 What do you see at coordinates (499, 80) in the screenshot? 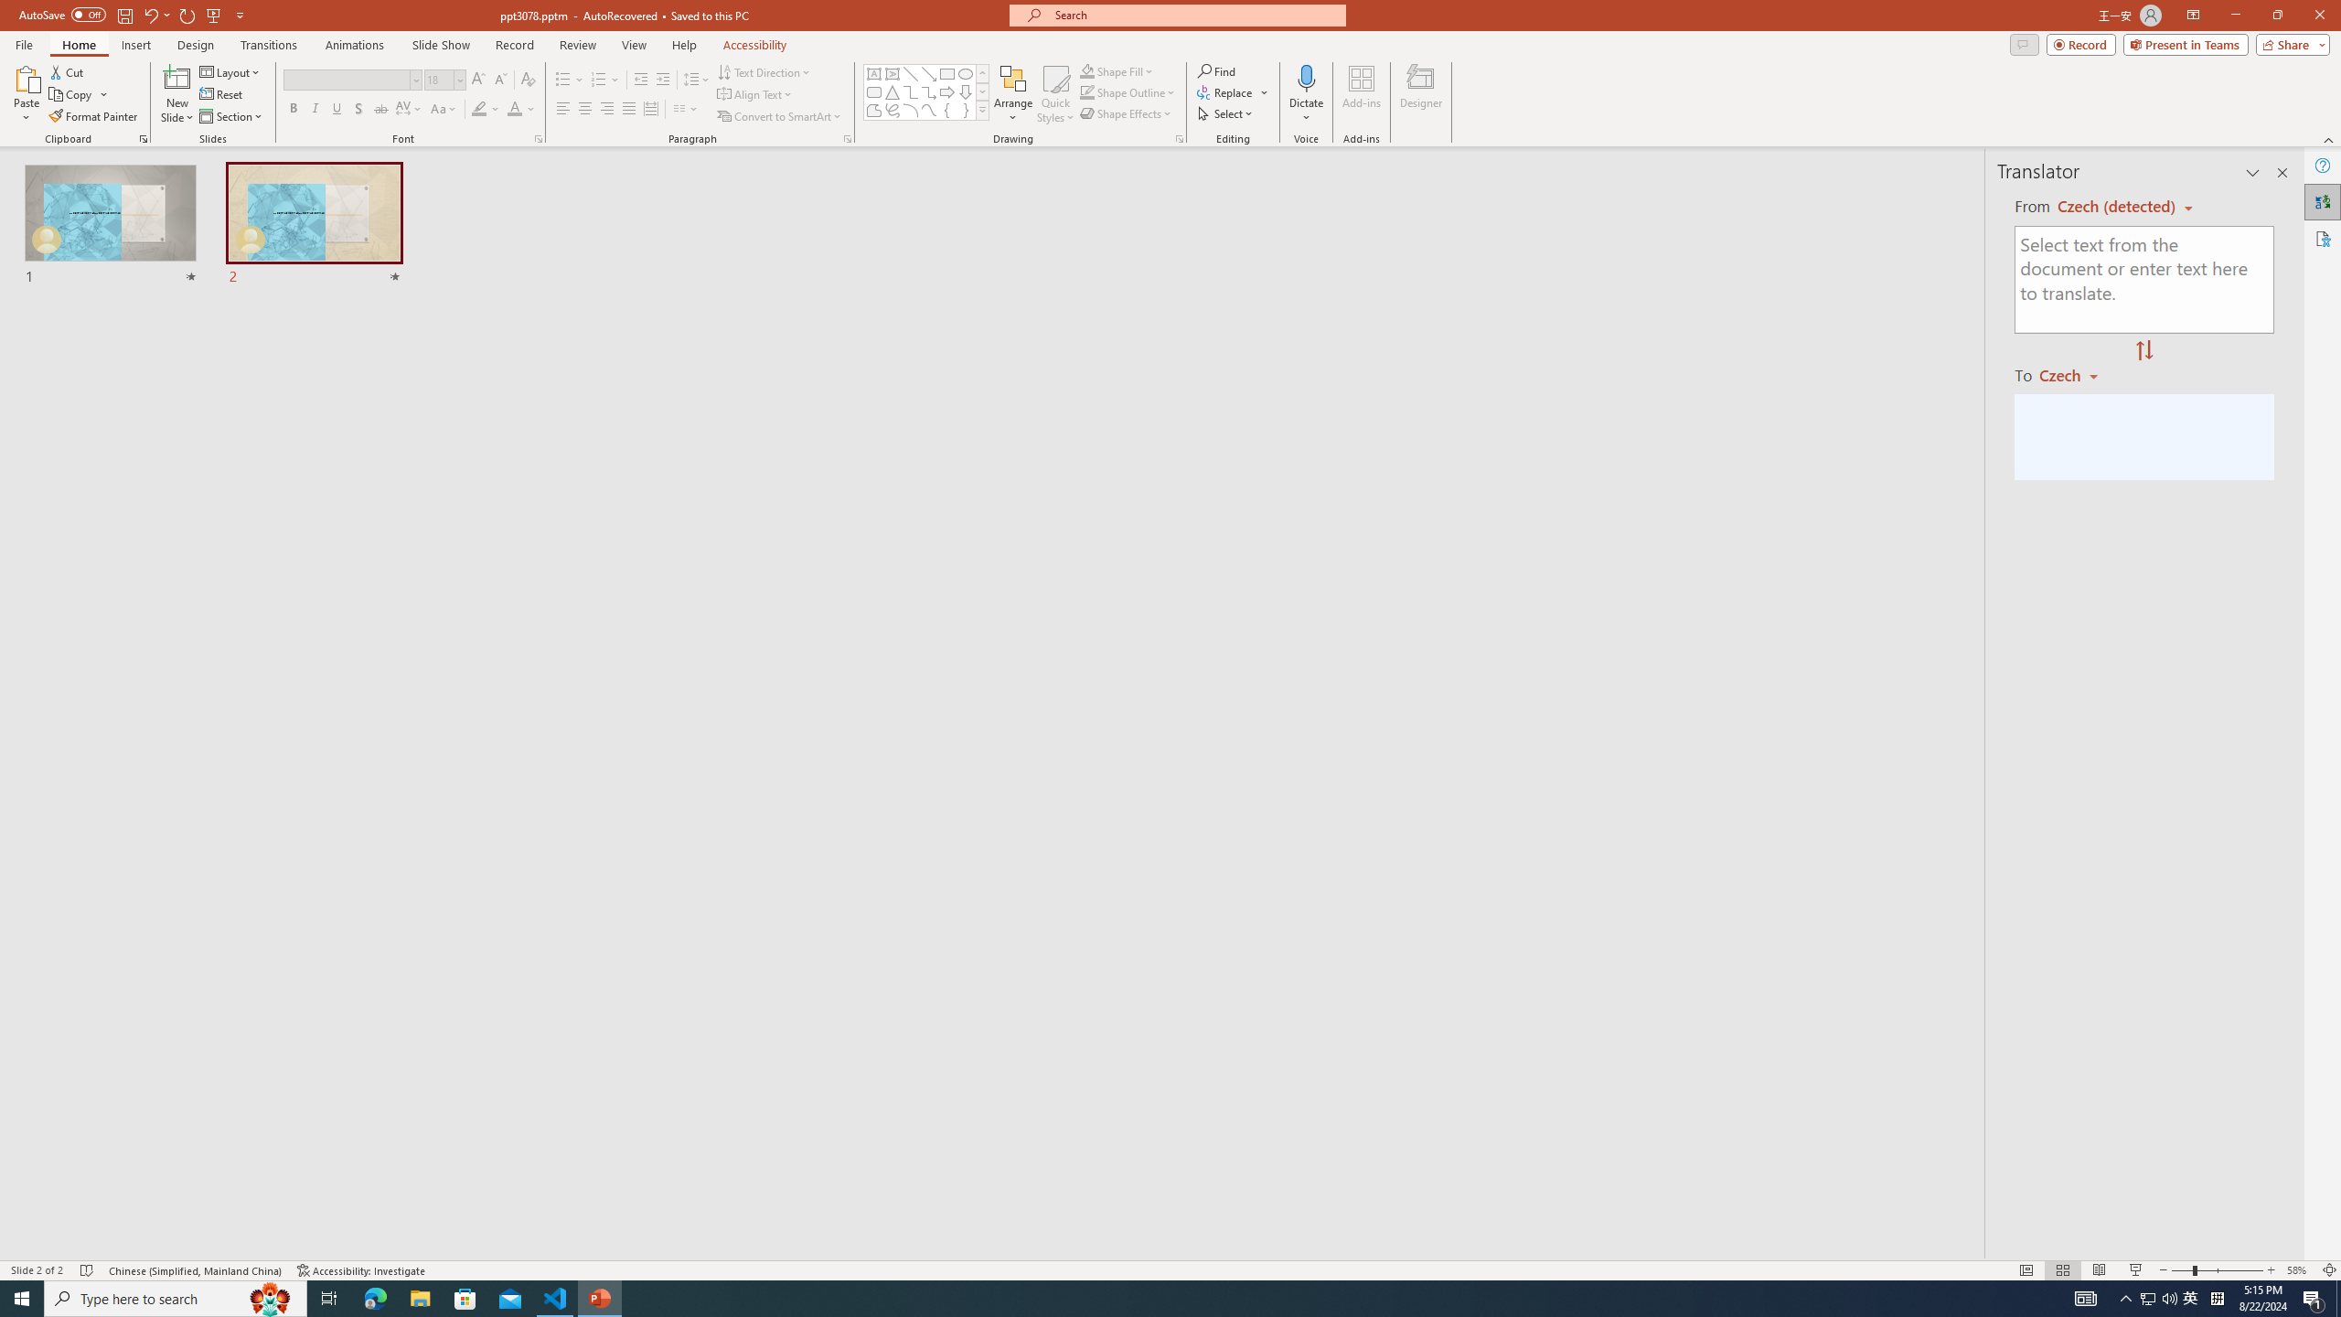
I see `Decrease Font Size` at bounding box center [499, 80].